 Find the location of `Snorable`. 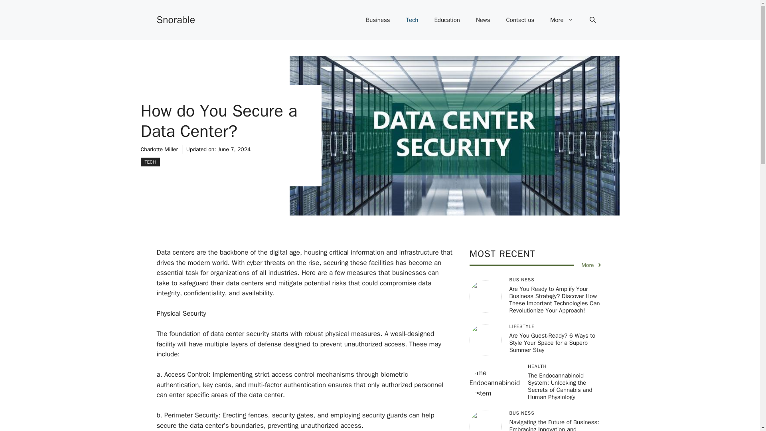

Snorable is located at coordinates (176, 19).